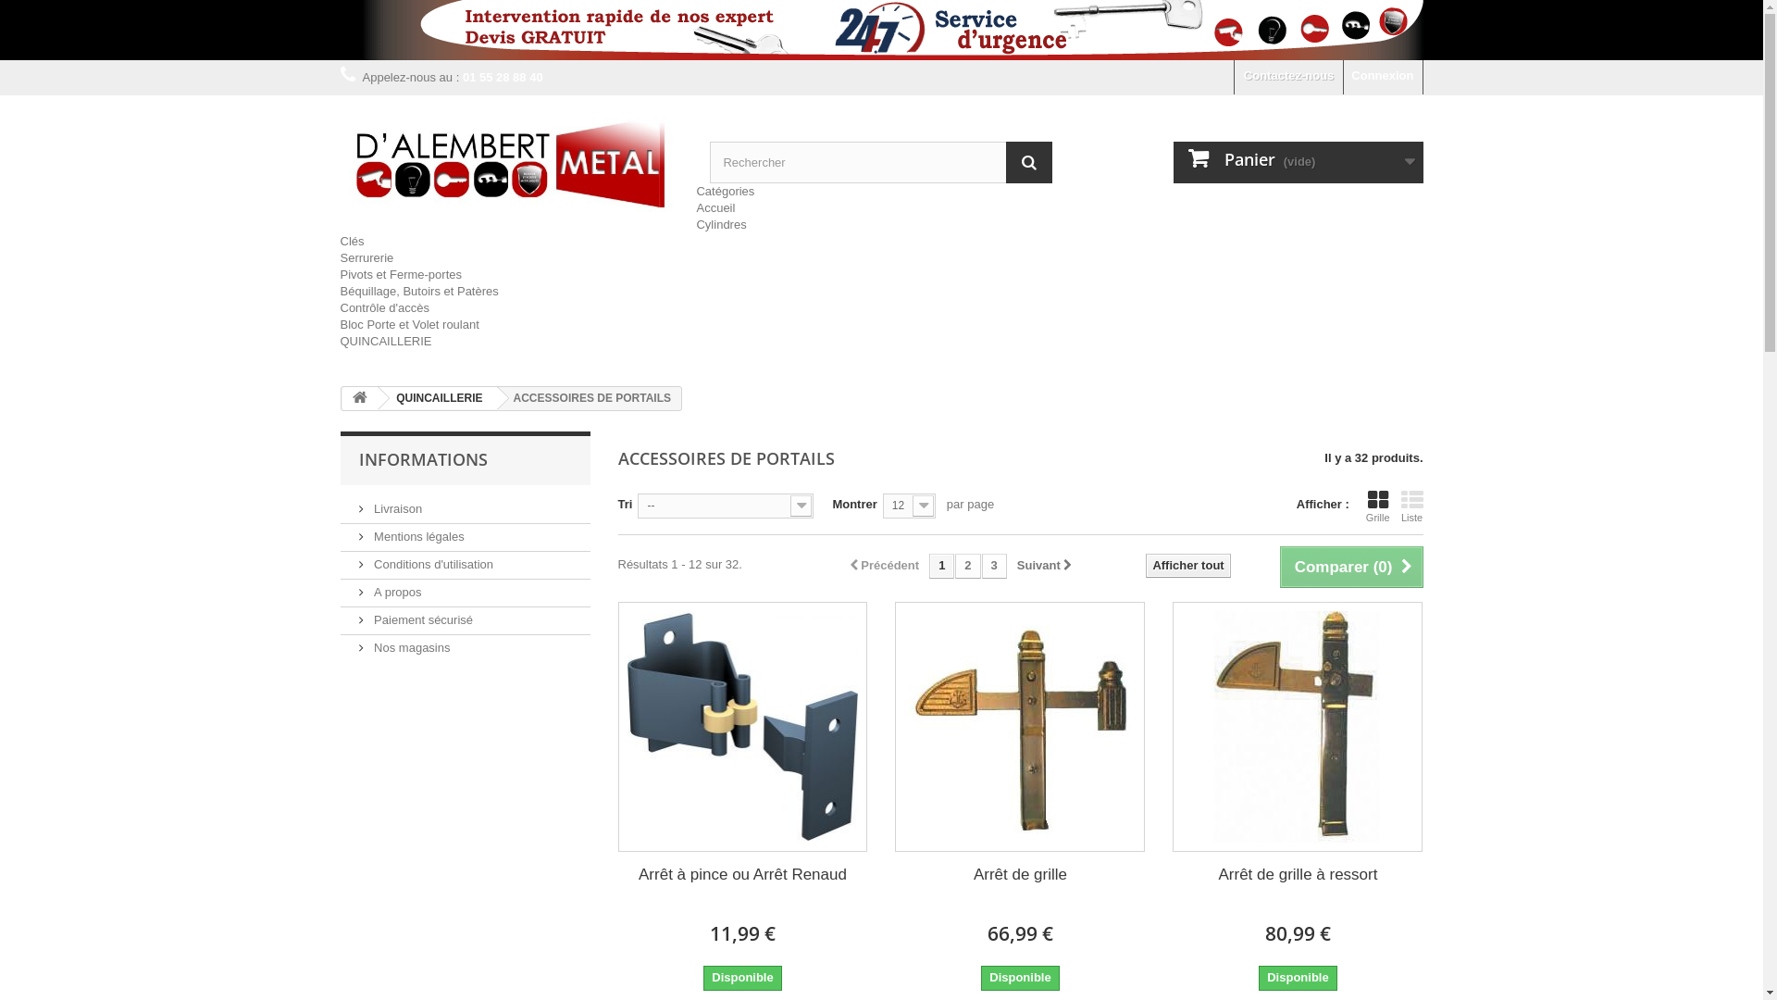 This screenshot has height=1000, width=1777. I want to click on Liste, so click(1412, 506).